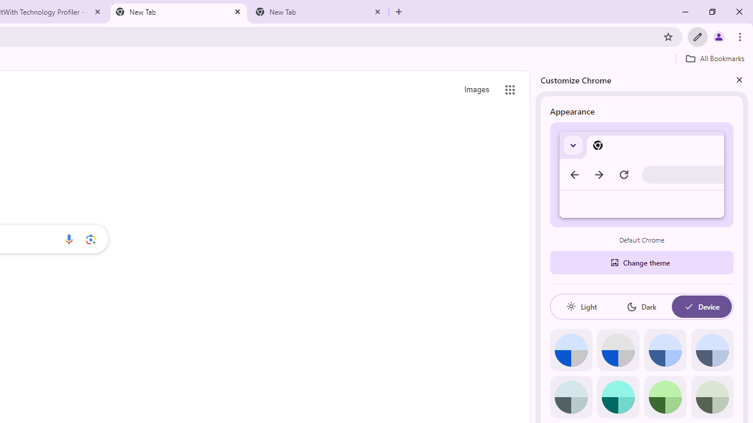 The image size is (753, 423). Describe the element at coordinates (665, 397) in the screenshot. I see `Green` at that location.